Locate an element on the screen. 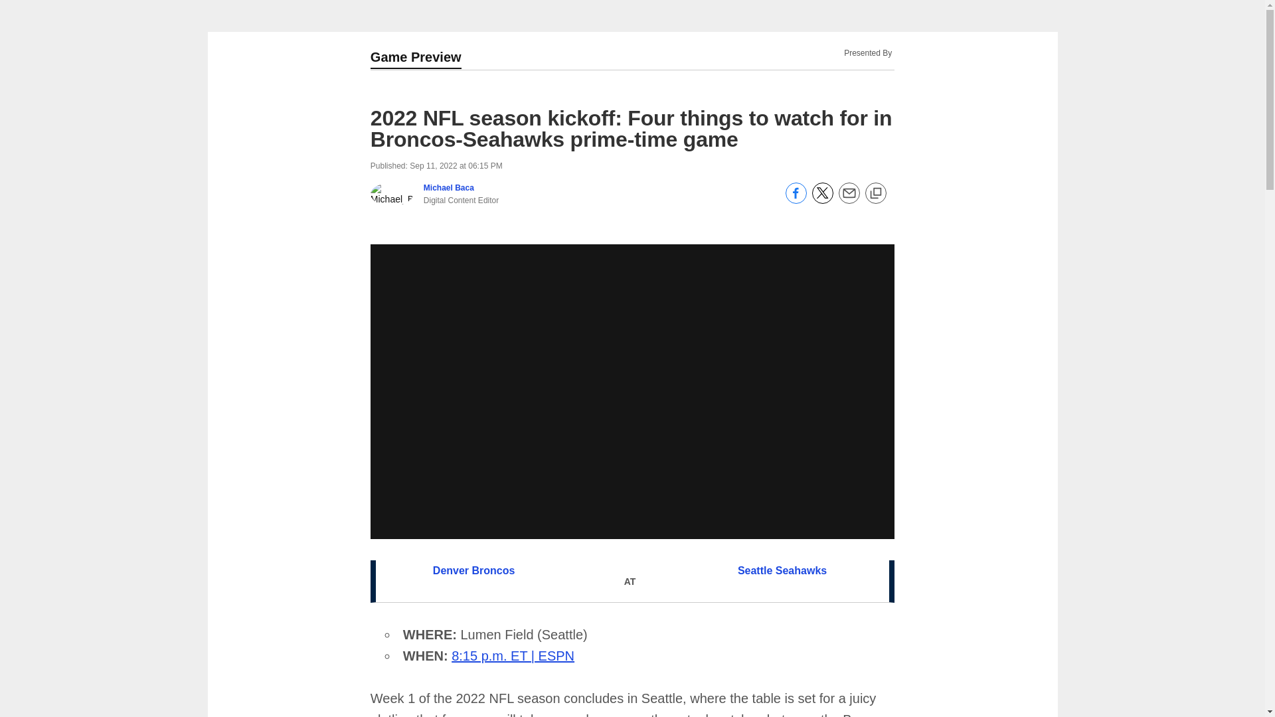 Image resolution: width=1275 pixels, height=717 pixels. Share on Twitter is located at coordinates (823, 200).